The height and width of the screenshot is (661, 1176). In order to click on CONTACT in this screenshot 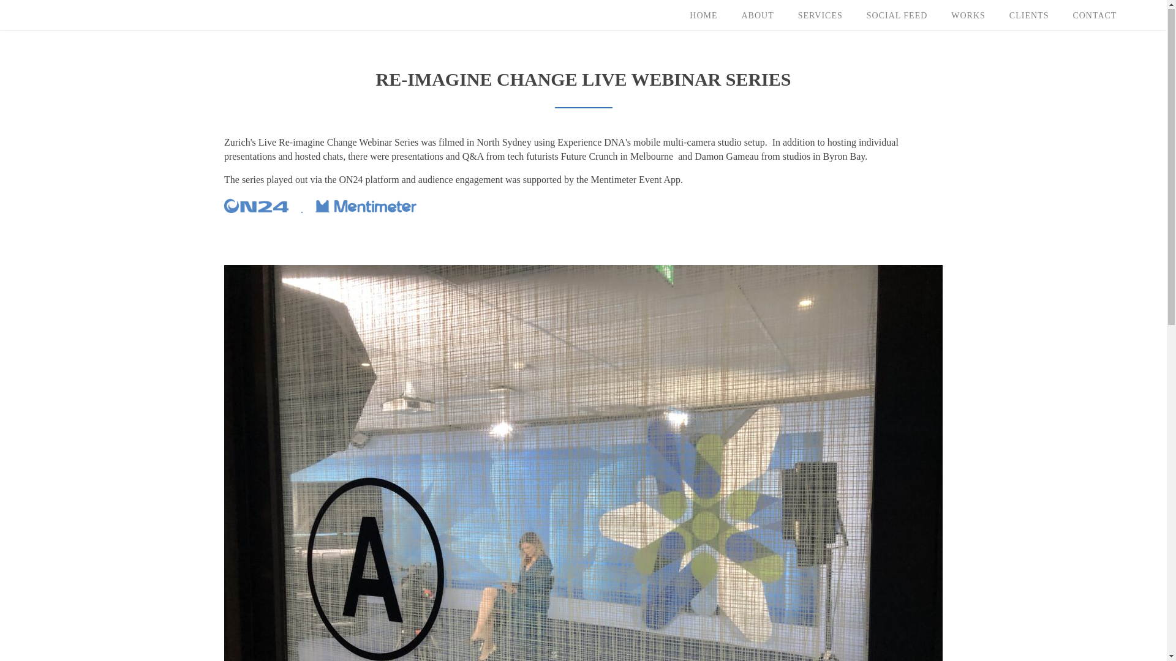, I will do `click(1094, 17)`.